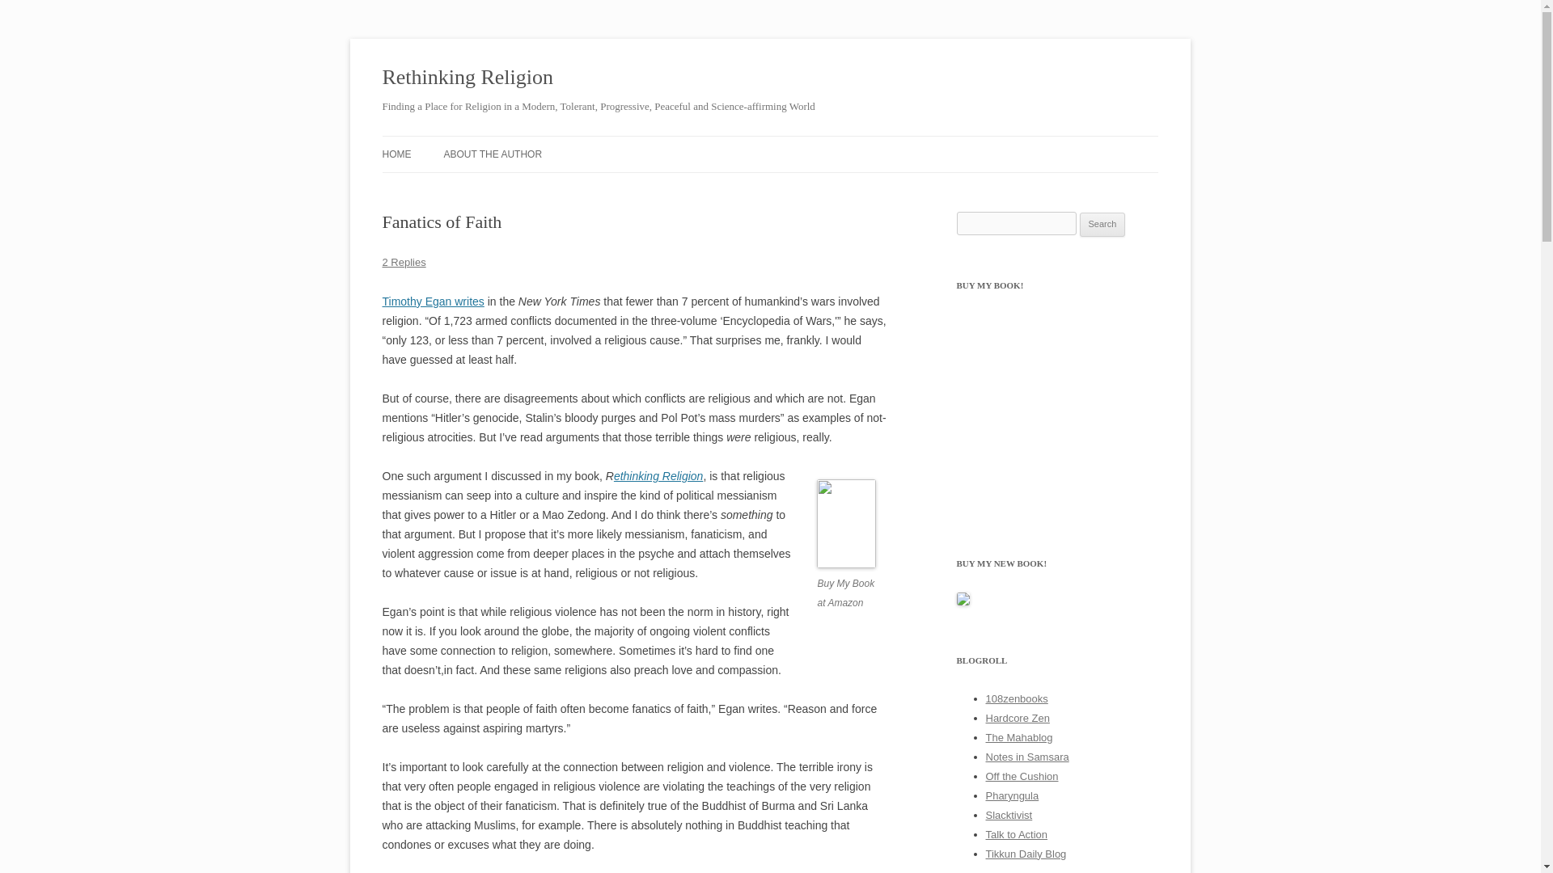  What do you see at coordinates (1025, 854) in the screenshot?
I see `Tikkun Daily Blog` at bounding box center [1025, 854].